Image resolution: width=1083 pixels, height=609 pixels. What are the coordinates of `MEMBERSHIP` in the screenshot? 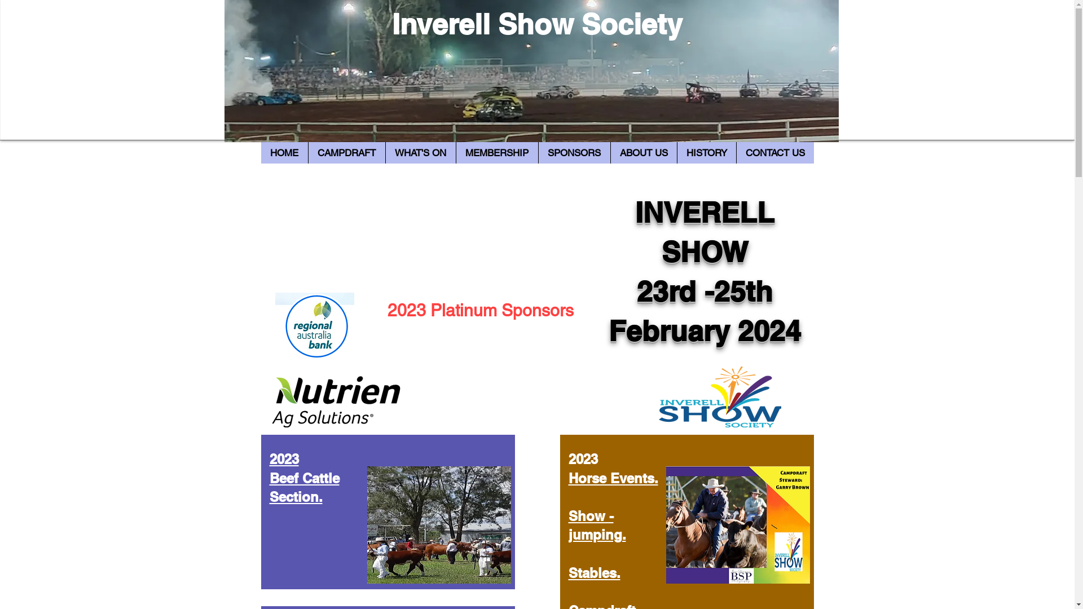 It's located at (497, 153).